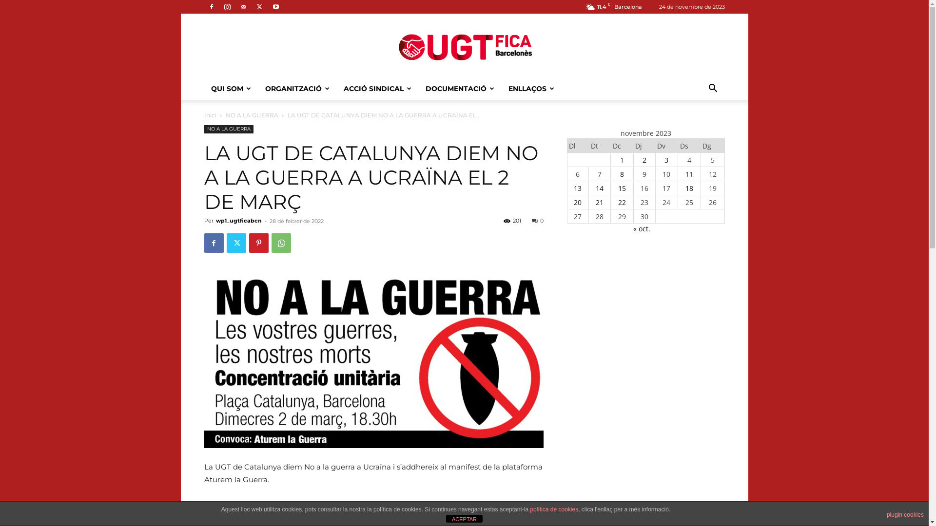 This screenshot has width=936, height=526. Describe the element at coordinates (373, 359) in the screenshot. I see `ucraina-02-03-2022_twitter` at that location.